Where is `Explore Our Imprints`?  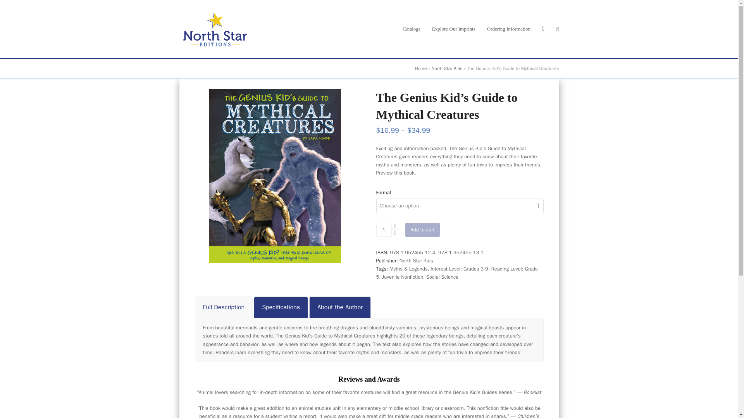
Explore Our Imprints is located at coordinates (454, 29).